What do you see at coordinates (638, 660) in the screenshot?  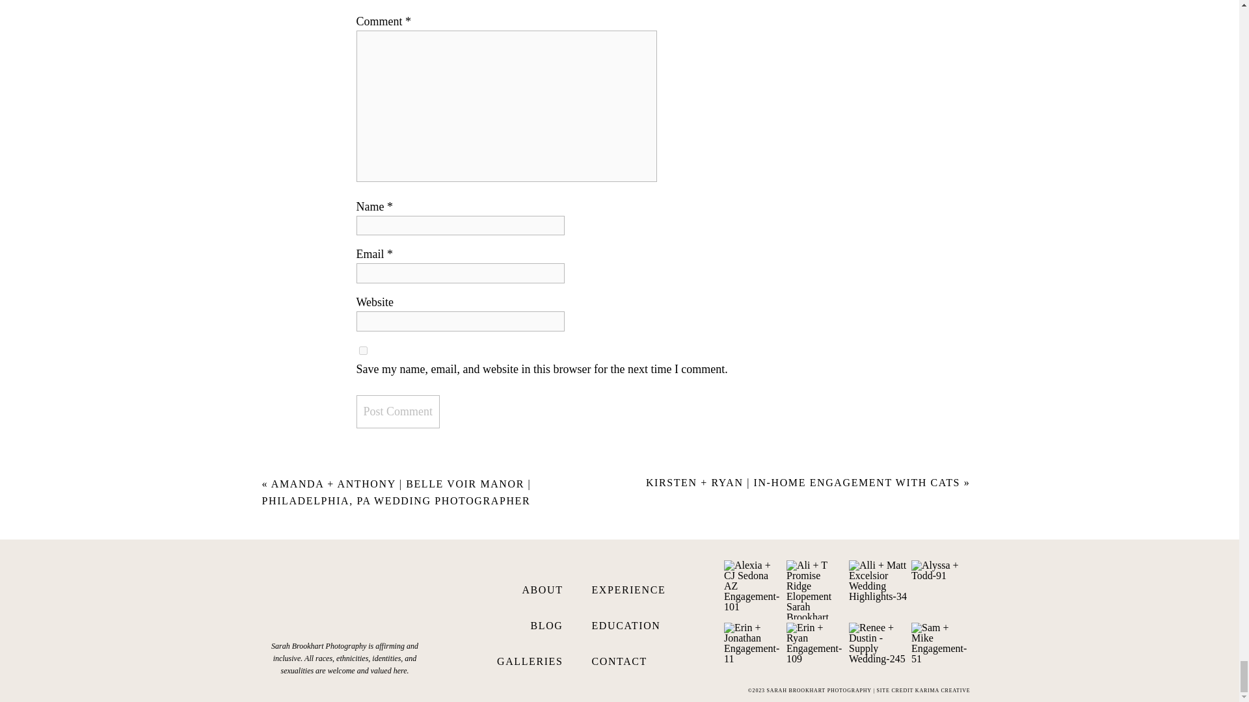 I see `CONTACT` at bounding box center [638, 660].